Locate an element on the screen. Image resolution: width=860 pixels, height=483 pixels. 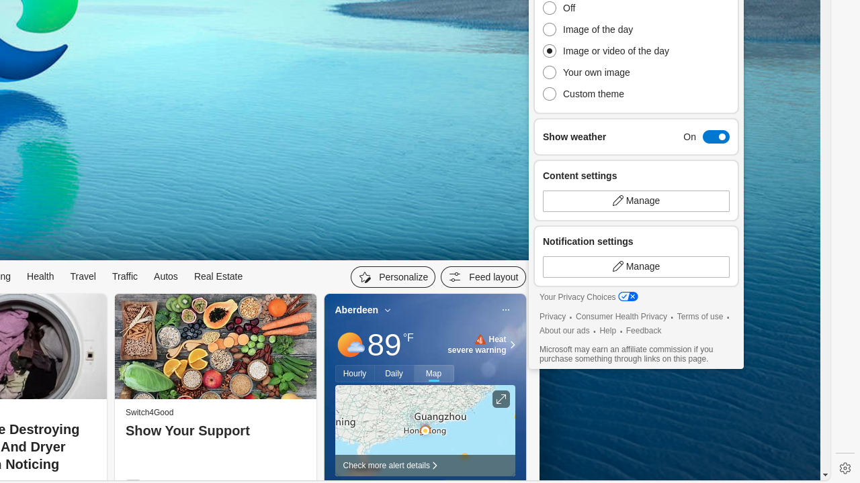
89°F is located at coordinates (390, 345).